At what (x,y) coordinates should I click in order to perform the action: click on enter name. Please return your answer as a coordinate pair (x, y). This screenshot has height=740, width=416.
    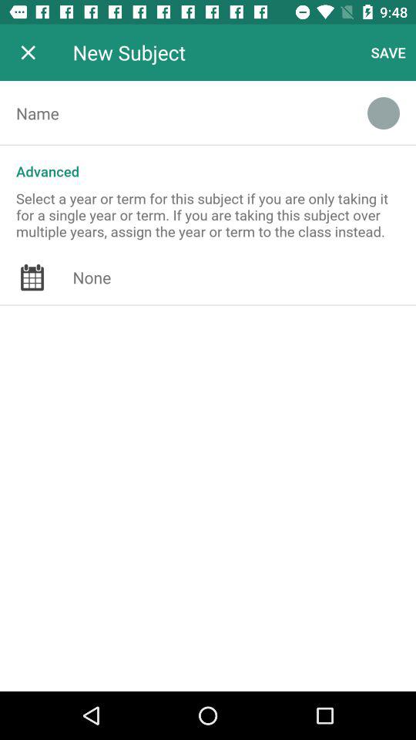
    Looking at the image, I should click on (176, 113).